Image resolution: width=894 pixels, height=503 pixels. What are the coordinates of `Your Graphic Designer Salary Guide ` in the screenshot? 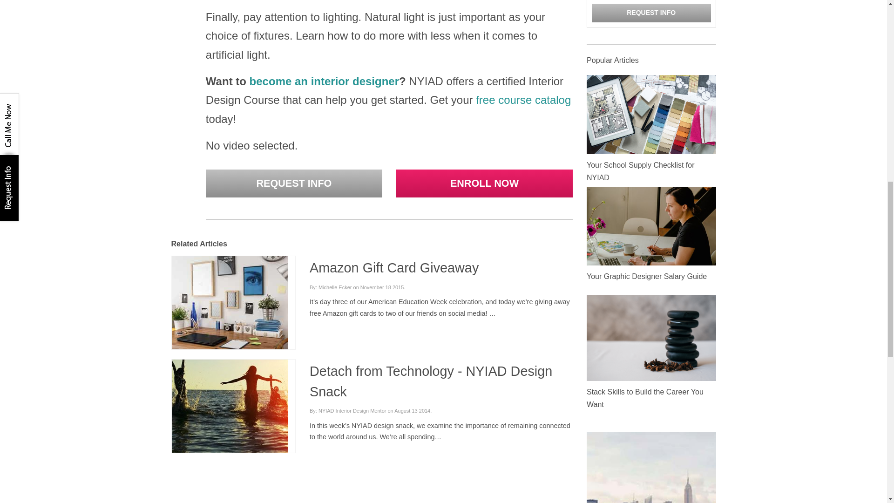 It's located at (651, 225).